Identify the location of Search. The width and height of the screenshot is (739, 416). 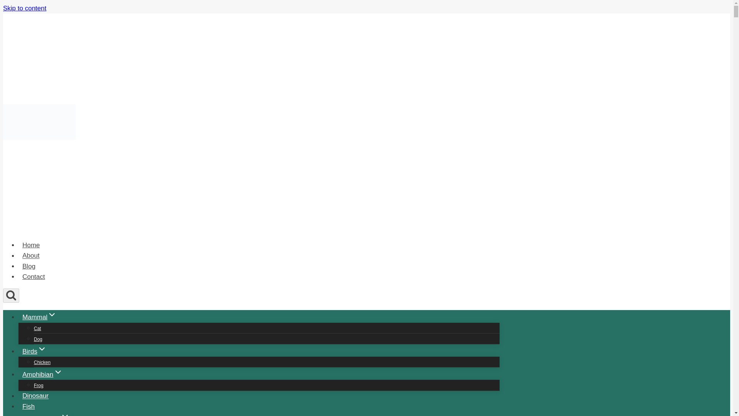
(11, 295).